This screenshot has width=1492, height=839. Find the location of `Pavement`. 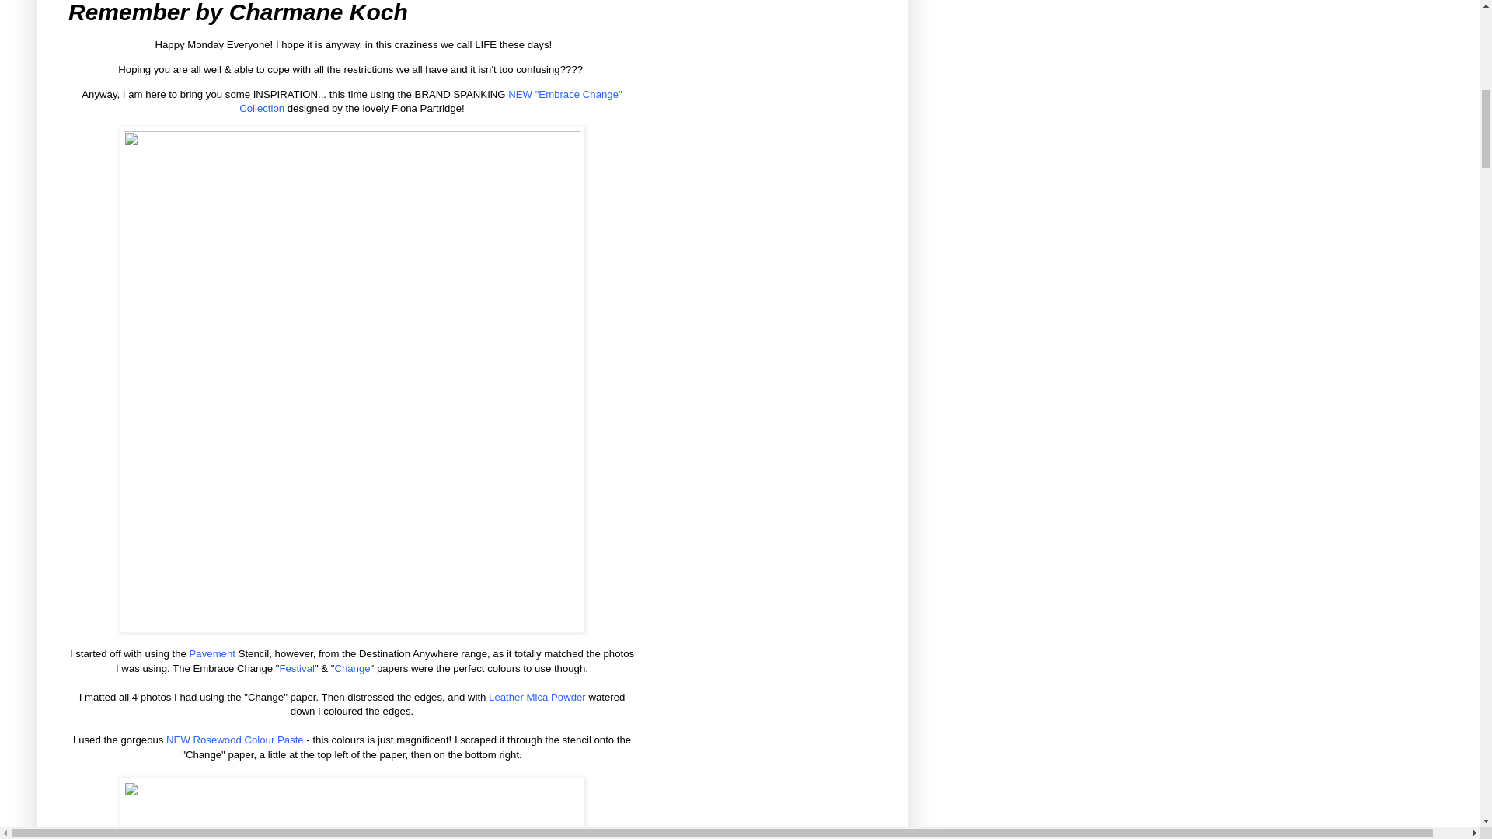

Pavement is located at coordinates (212, 653).